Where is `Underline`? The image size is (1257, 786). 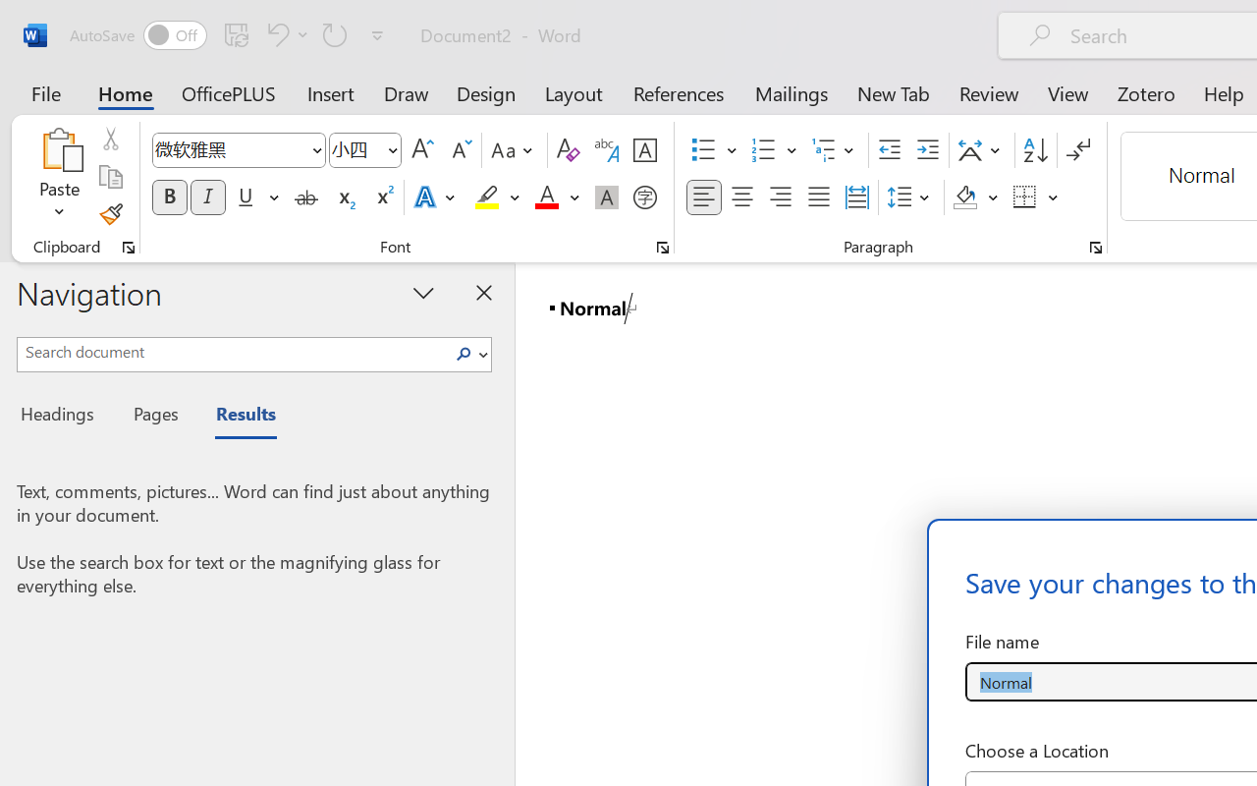
Underline is located at coordinates (246, 197).